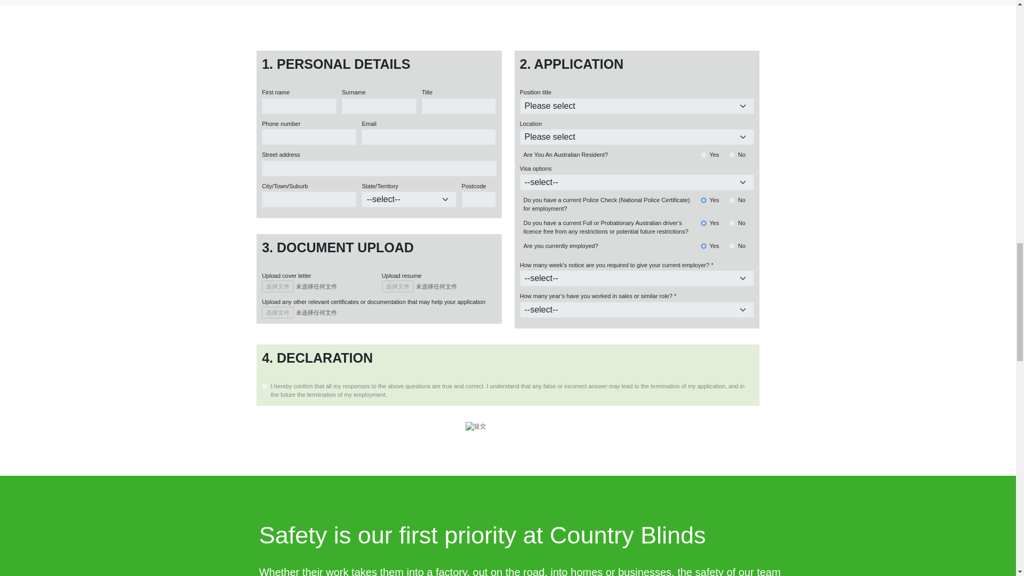 This screenshot has height=576, width=1024. What do you see at coordinates (703, 223) in the screenshot?
I see `Yes` at bounding box center [703, 223].